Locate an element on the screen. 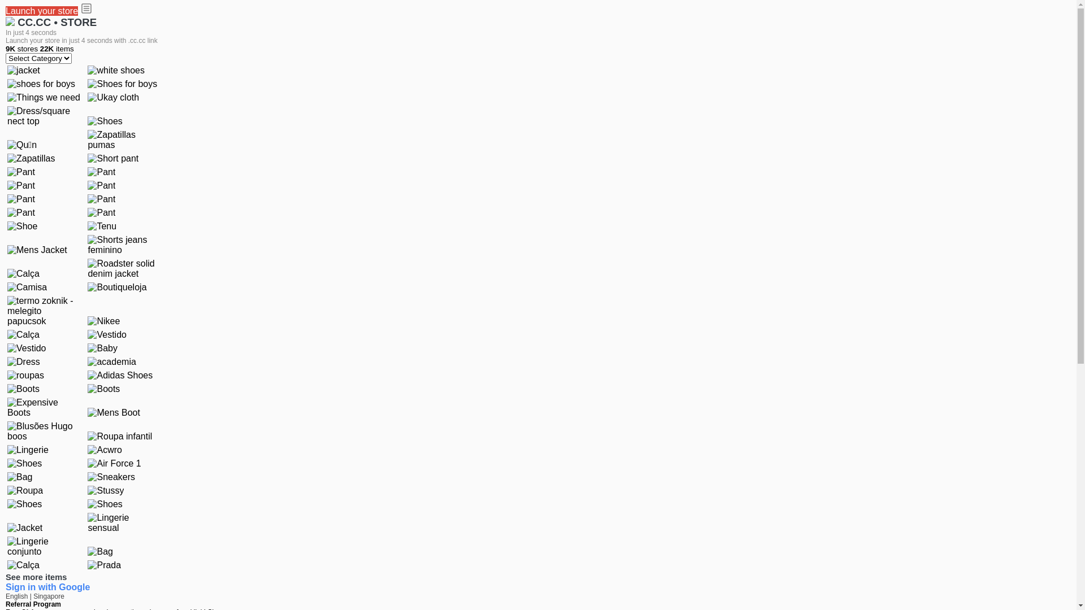  Mens Boot is located at coordinates (113, 413).